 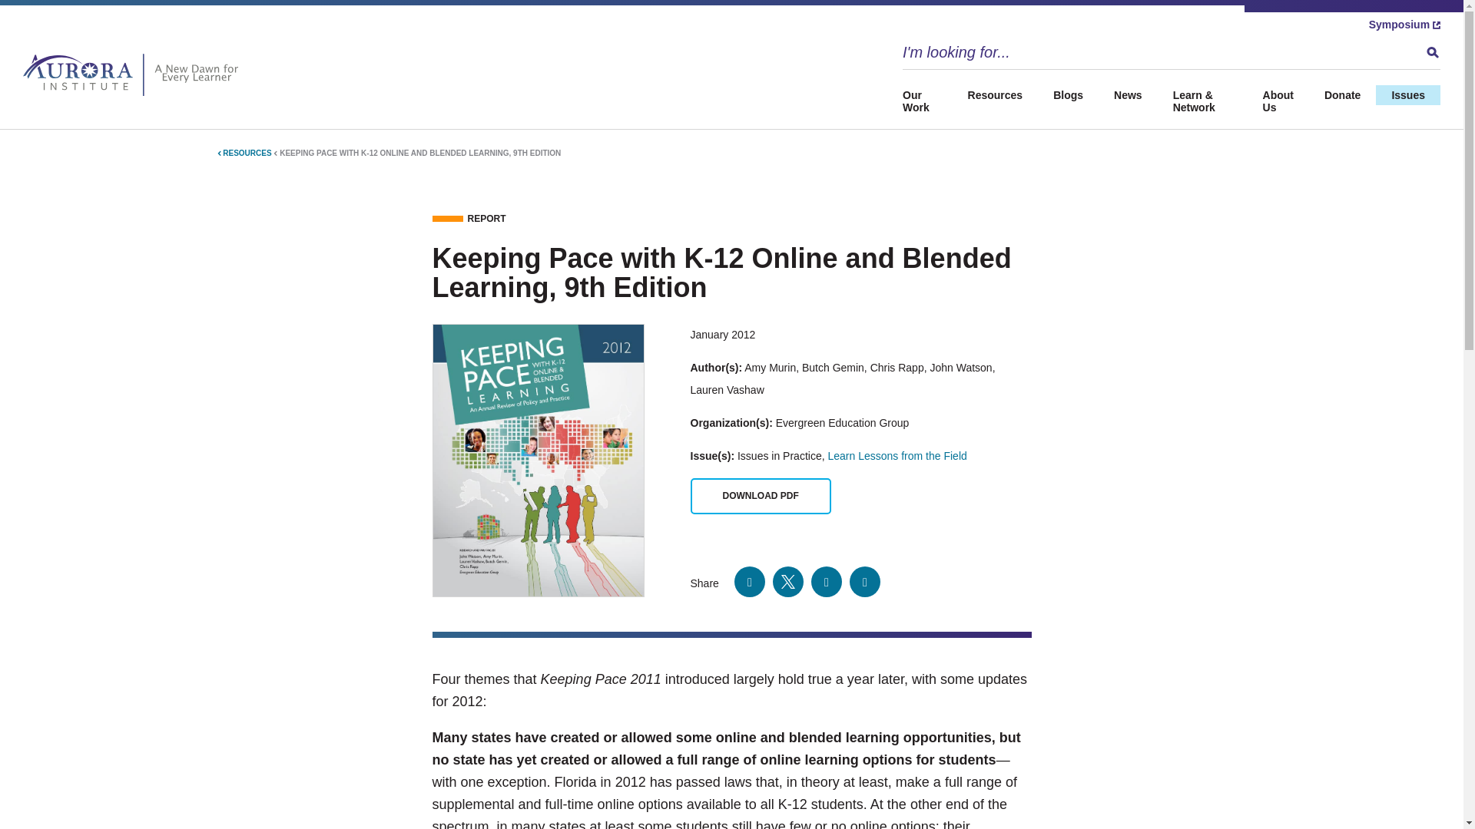 What do you see at coordinates (1404, 24) in the screenshot?
I see `Symposium` at bounding box center [1404, 24].